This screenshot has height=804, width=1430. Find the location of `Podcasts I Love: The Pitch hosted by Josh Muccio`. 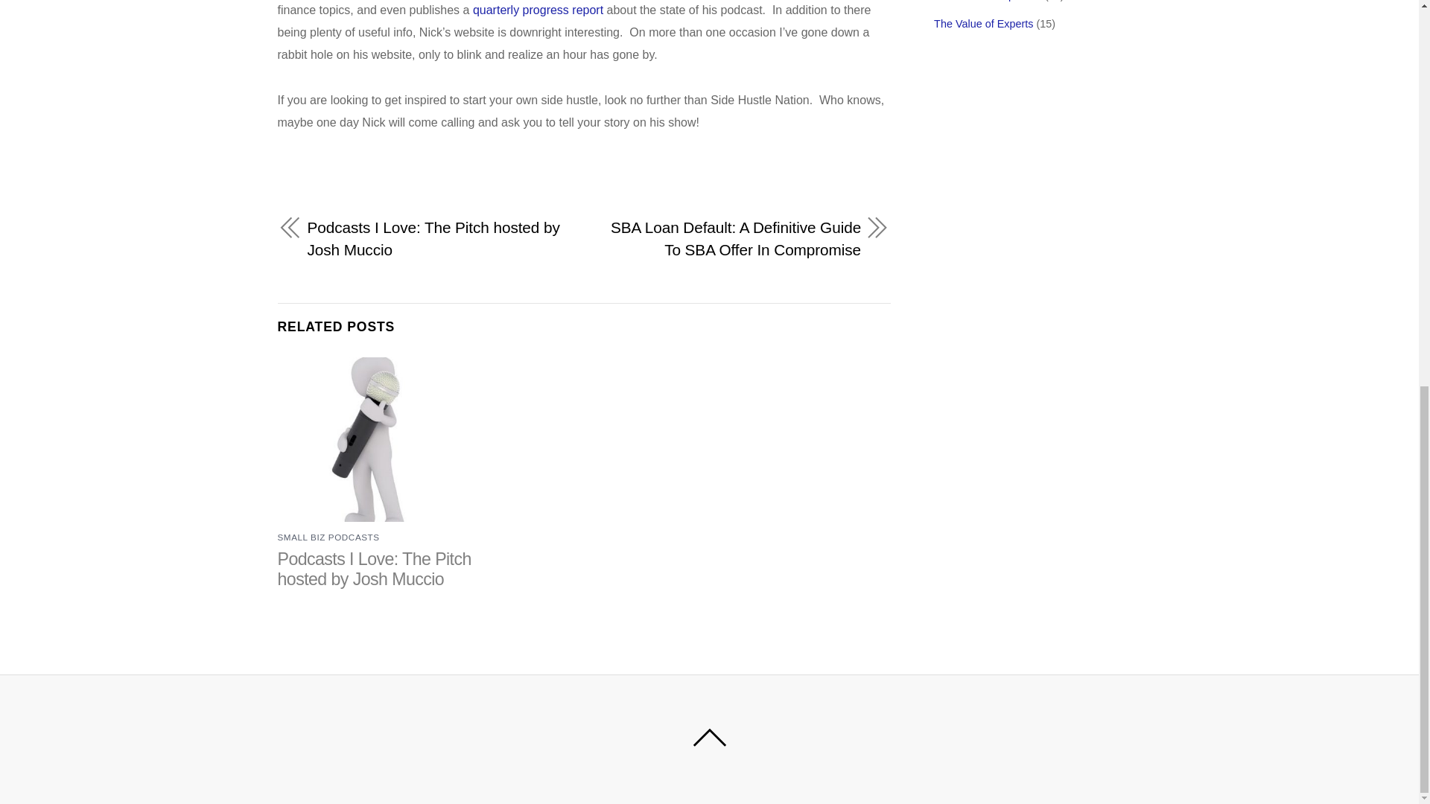

Podcasts I Love: The Pitch hosted by Josh Muccio is located at coordinates (374, 569).